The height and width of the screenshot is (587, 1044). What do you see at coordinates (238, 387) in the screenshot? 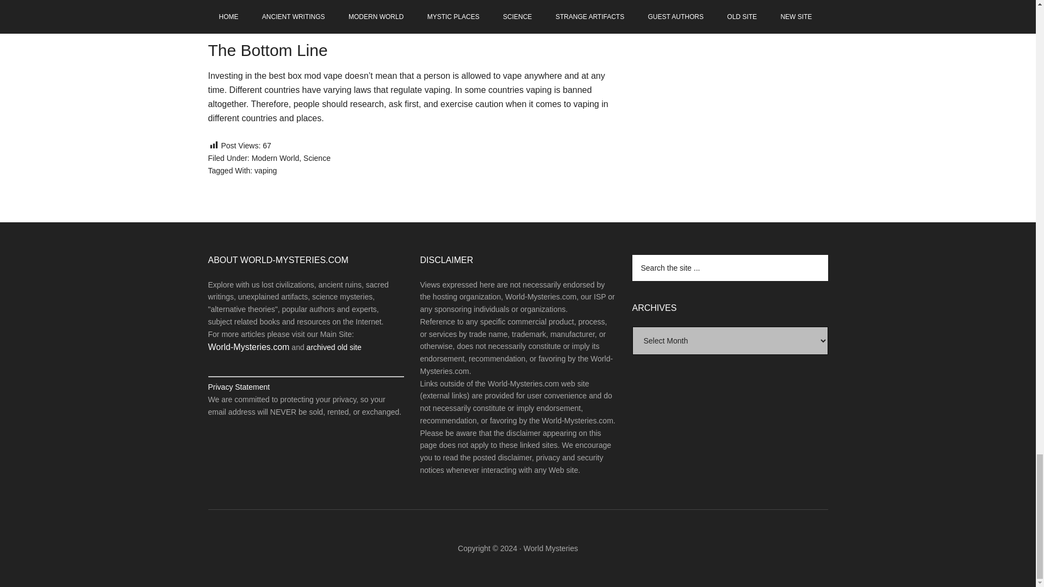
I see `Privacy Statement` at bounding box center [238, 387].